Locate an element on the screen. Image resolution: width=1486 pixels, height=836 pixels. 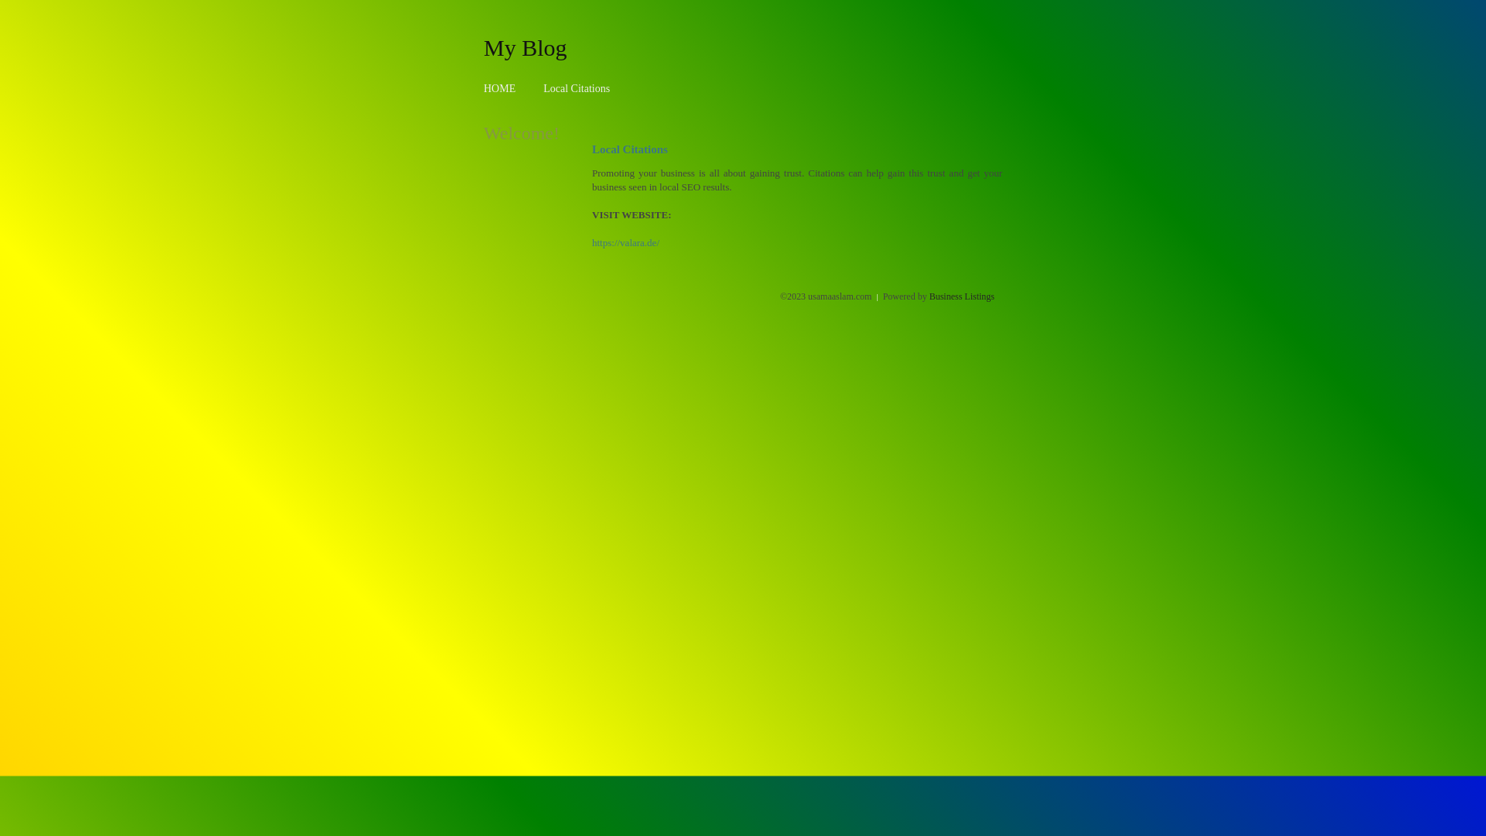
My Blog is located at coordinates (526, 47).